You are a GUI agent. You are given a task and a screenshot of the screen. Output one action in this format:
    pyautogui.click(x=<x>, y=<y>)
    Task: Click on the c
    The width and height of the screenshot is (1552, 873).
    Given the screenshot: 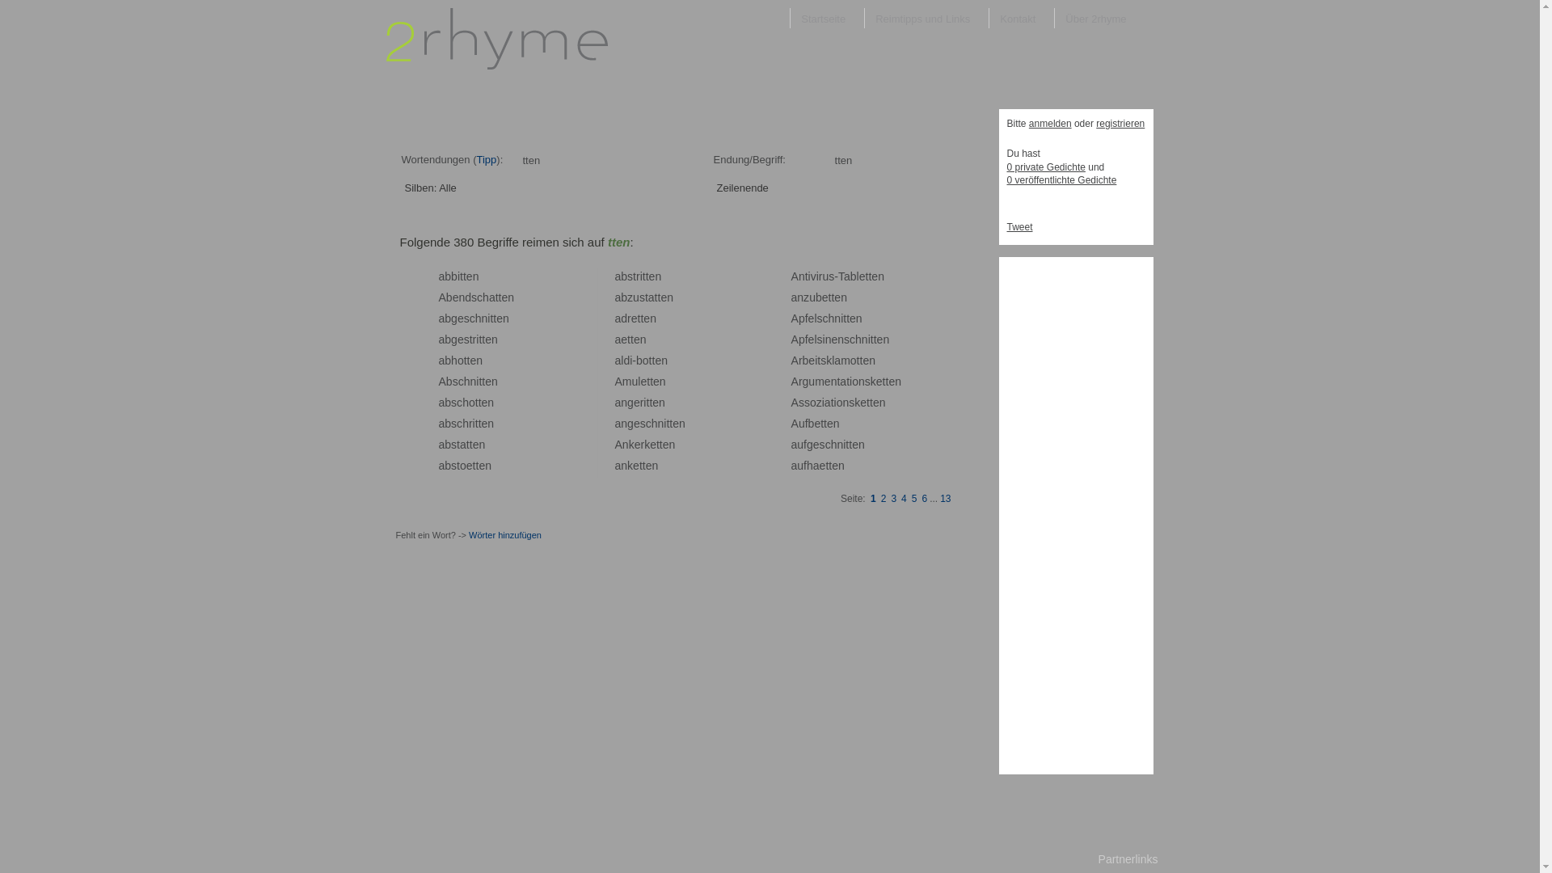 What is the action you would take?
    pyautogui.click(x=480, y=297)
    